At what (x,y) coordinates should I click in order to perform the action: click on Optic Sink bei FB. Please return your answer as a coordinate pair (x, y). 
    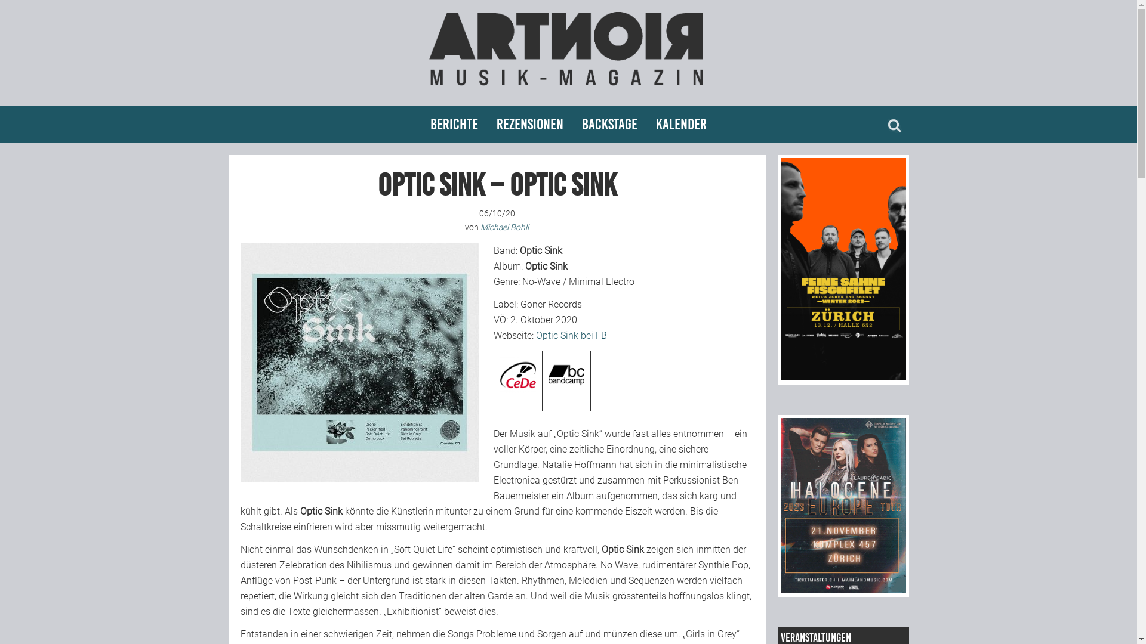
    Looking at the image, I should click on (572, 335).